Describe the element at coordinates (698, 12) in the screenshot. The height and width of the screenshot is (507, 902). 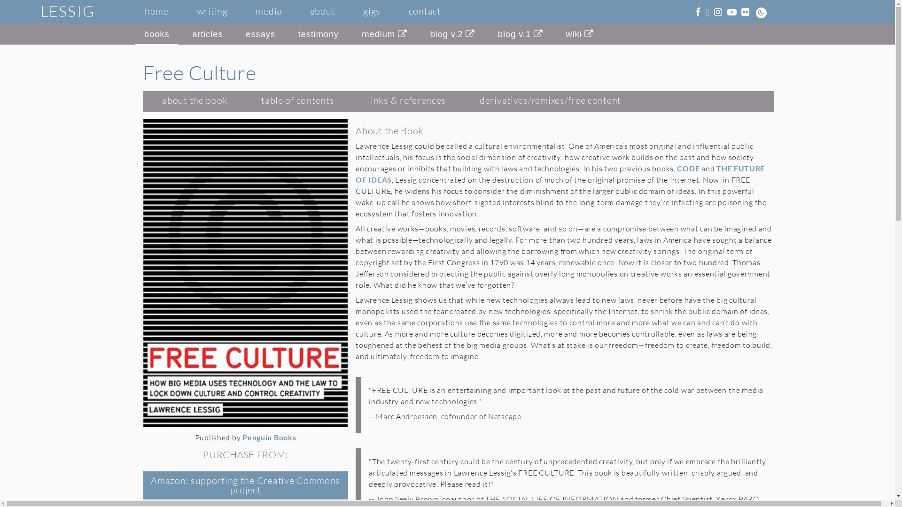
I see `facebook` at that location.